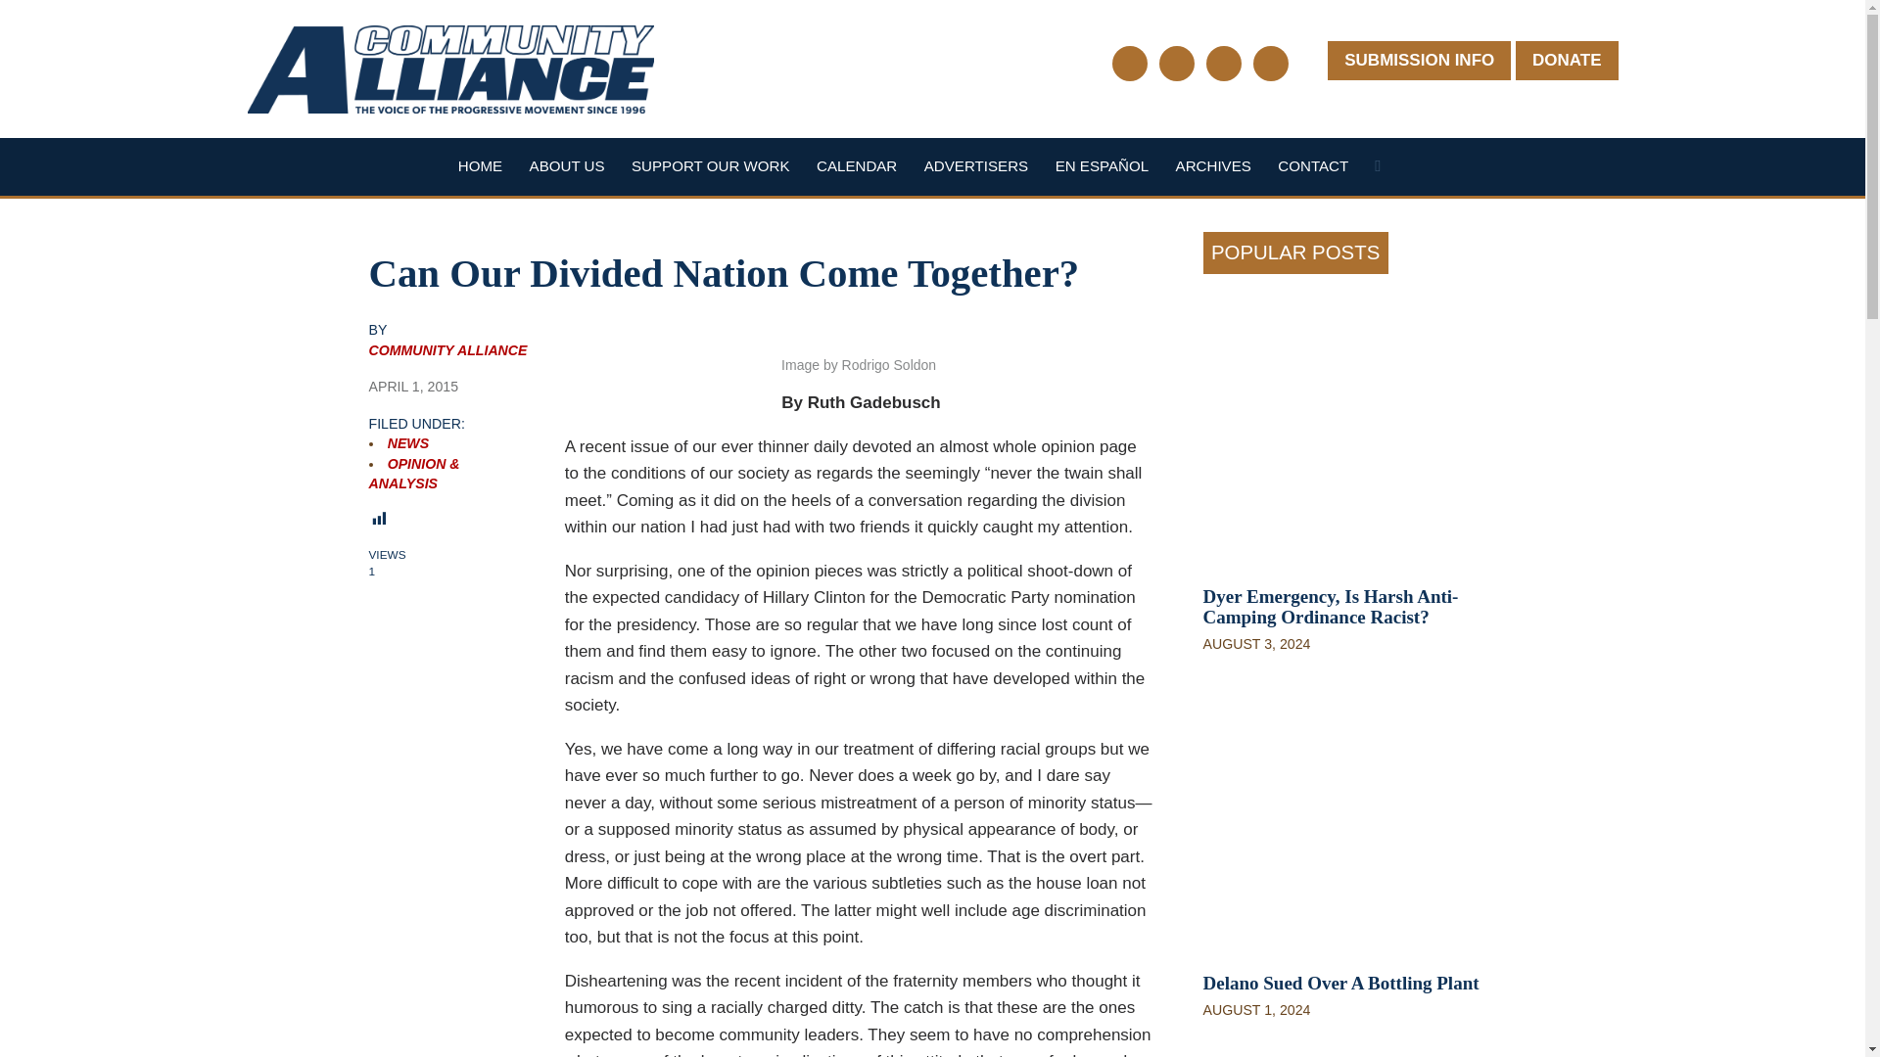  I want to click on CALENDAR, so click(856, 165).